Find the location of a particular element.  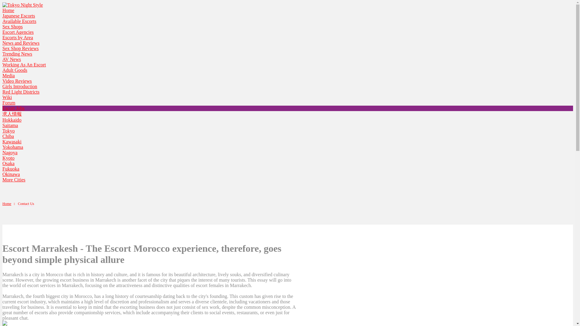

Escort Agencies is located at coordinates (18, 32).